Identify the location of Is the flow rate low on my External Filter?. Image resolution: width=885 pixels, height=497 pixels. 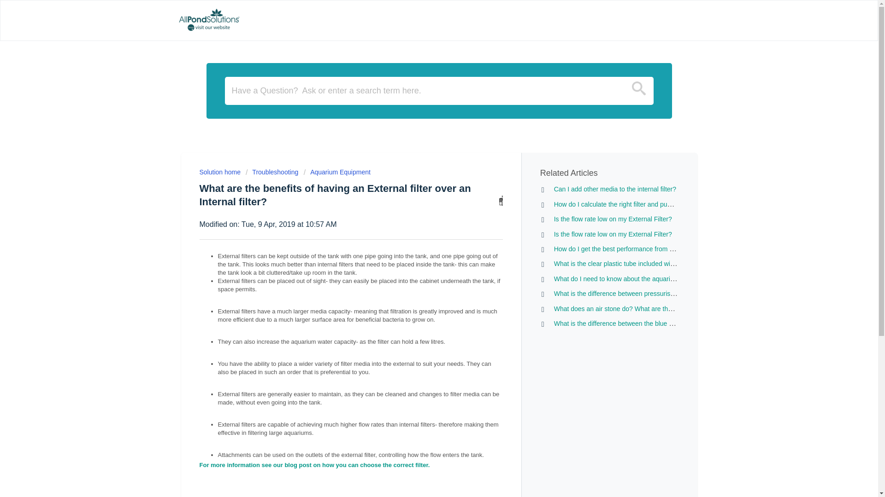
(613, 219).